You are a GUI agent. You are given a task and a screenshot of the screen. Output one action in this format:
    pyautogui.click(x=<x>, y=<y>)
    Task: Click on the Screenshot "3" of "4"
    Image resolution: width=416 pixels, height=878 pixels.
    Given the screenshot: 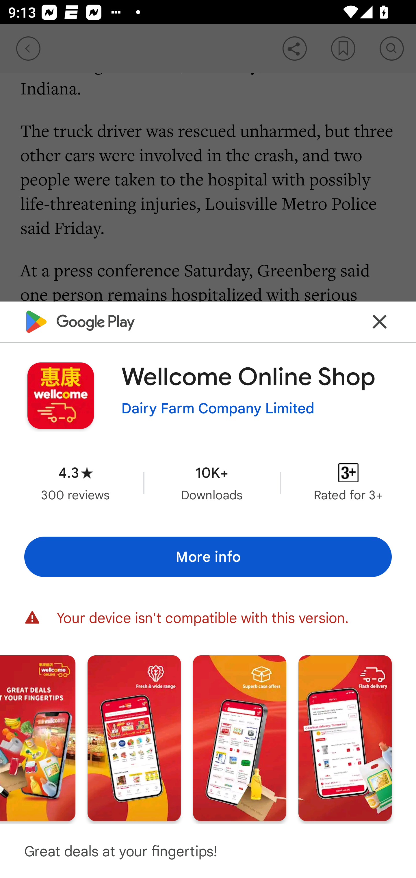 What is the action you would take?
    pyautogui.click(x=239, y=738)
    